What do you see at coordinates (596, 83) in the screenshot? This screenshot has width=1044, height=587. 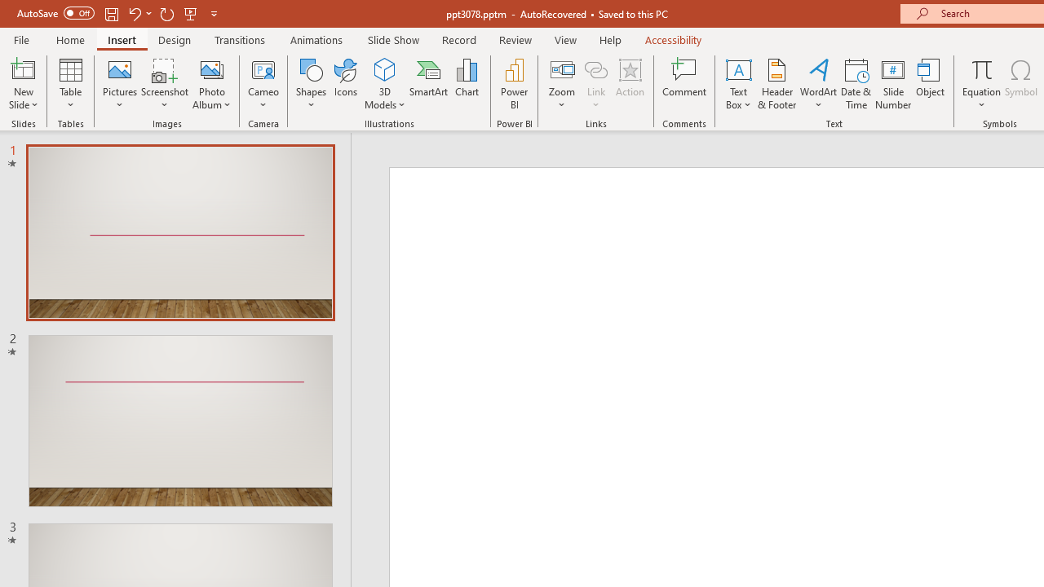 I see `Link` at bounding box center [596, 83].